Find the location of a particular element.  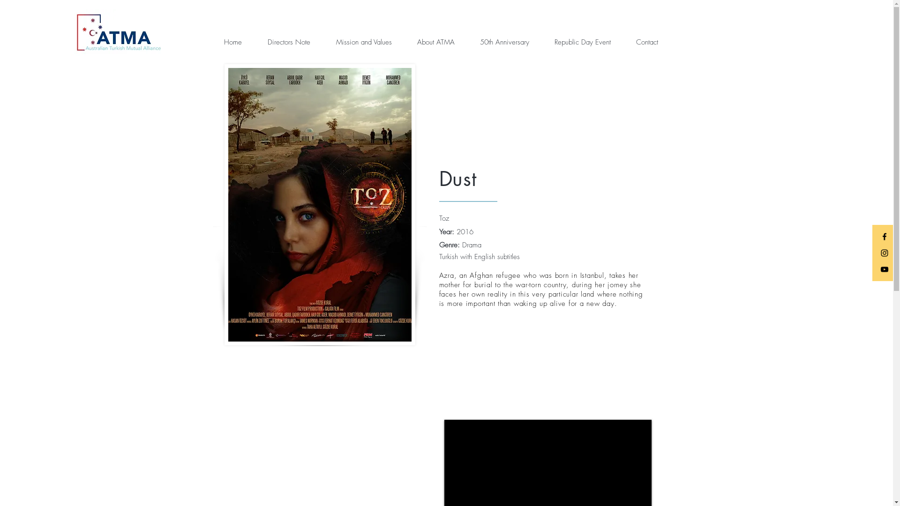

Contact is located at coordinates (652, 42).